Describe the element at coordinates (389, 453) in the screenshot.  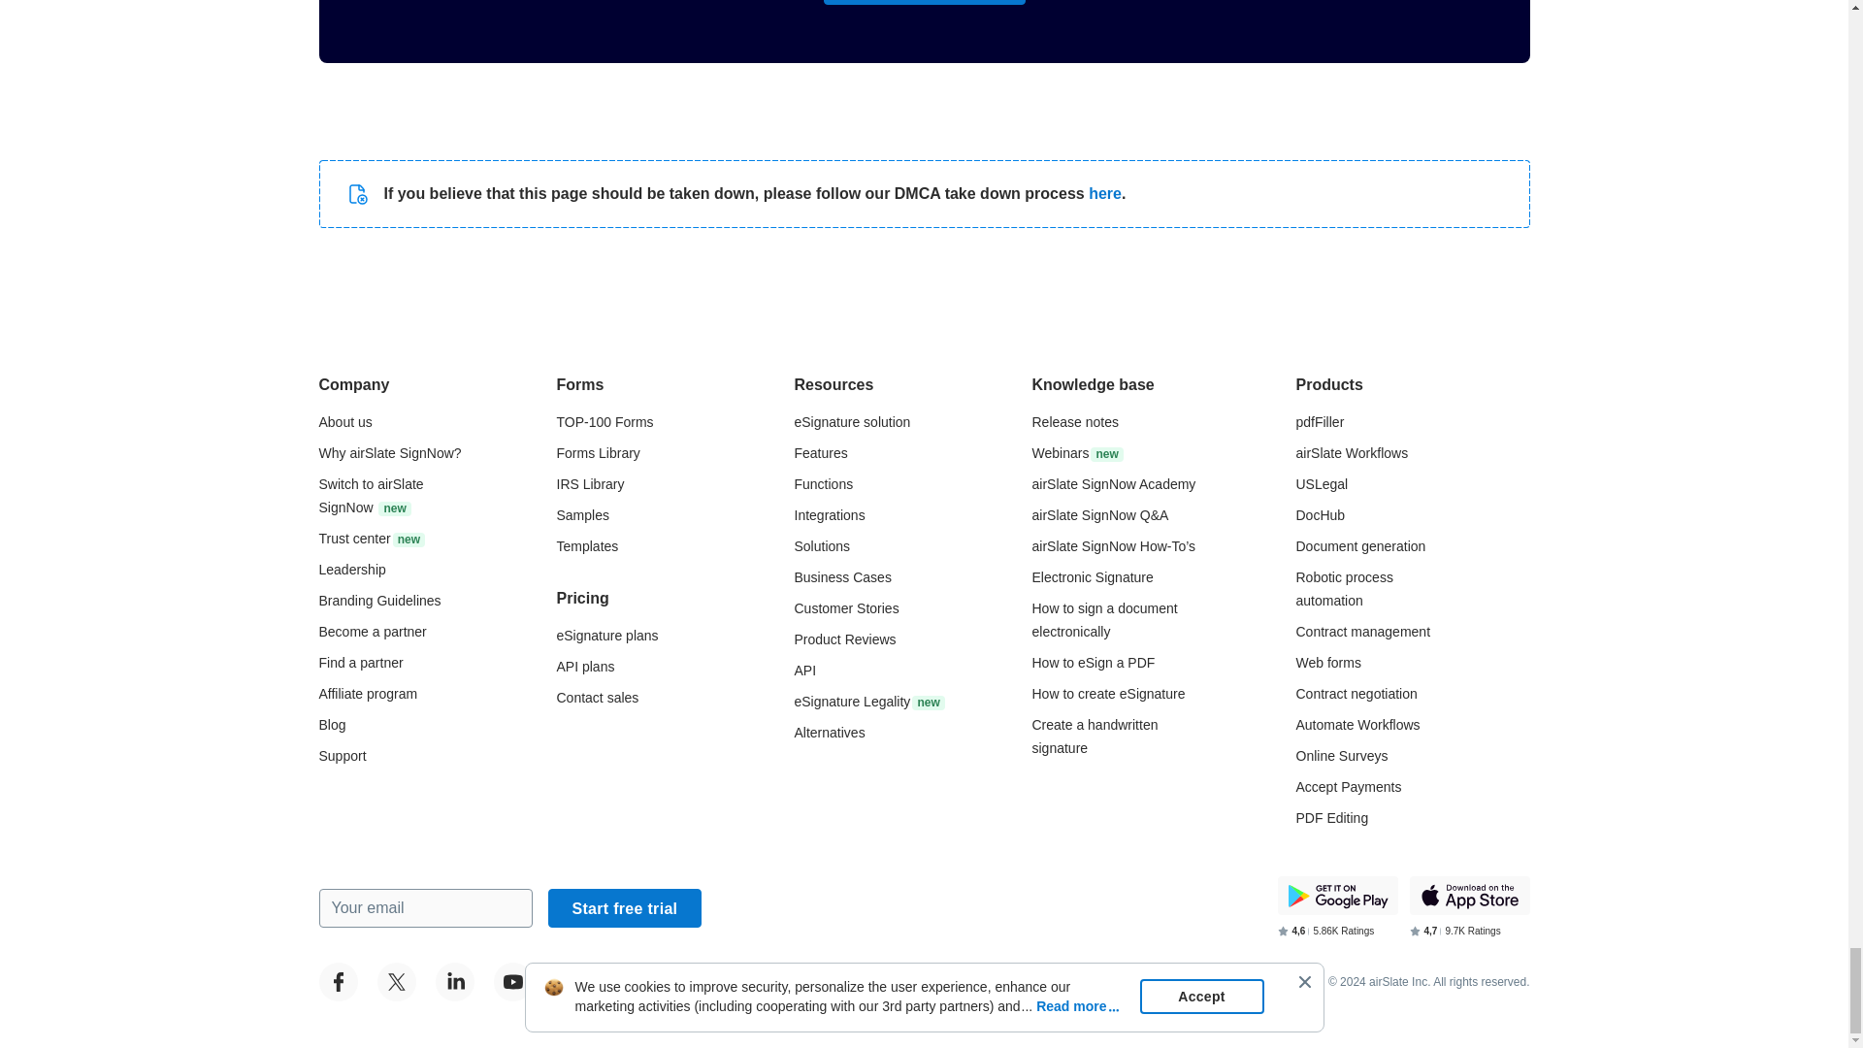
I see `Go to the Why  airSlate signNow ? page` at that location.